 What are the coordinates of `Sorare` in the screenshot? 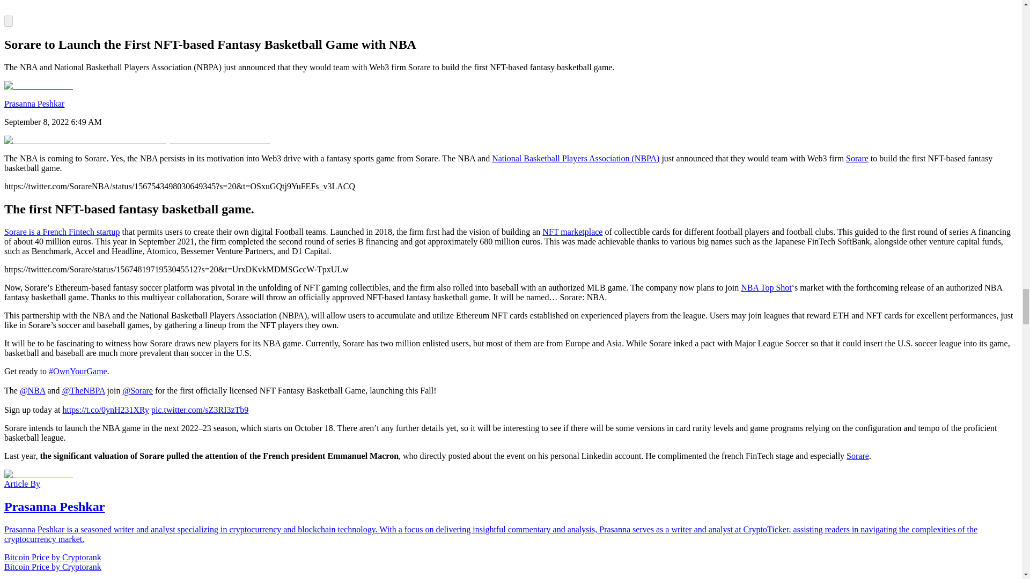 It's located at (857, 158).